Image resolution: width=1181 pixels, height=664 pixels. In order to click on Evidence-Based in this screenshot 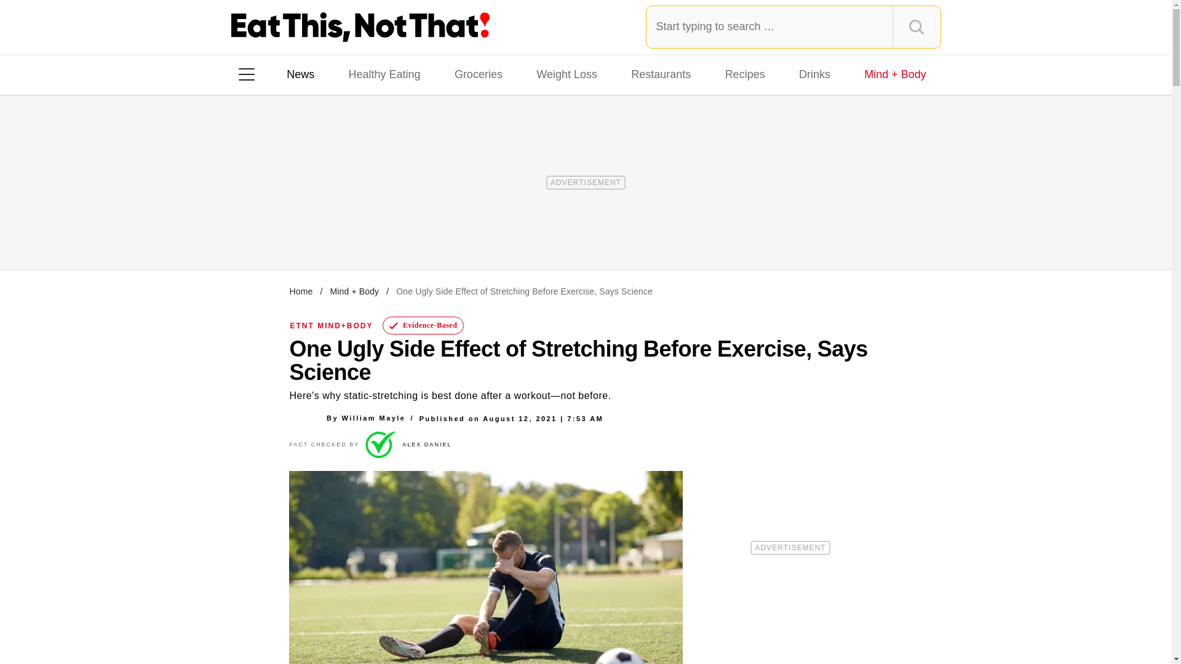, I will do `click(423, 326)`.